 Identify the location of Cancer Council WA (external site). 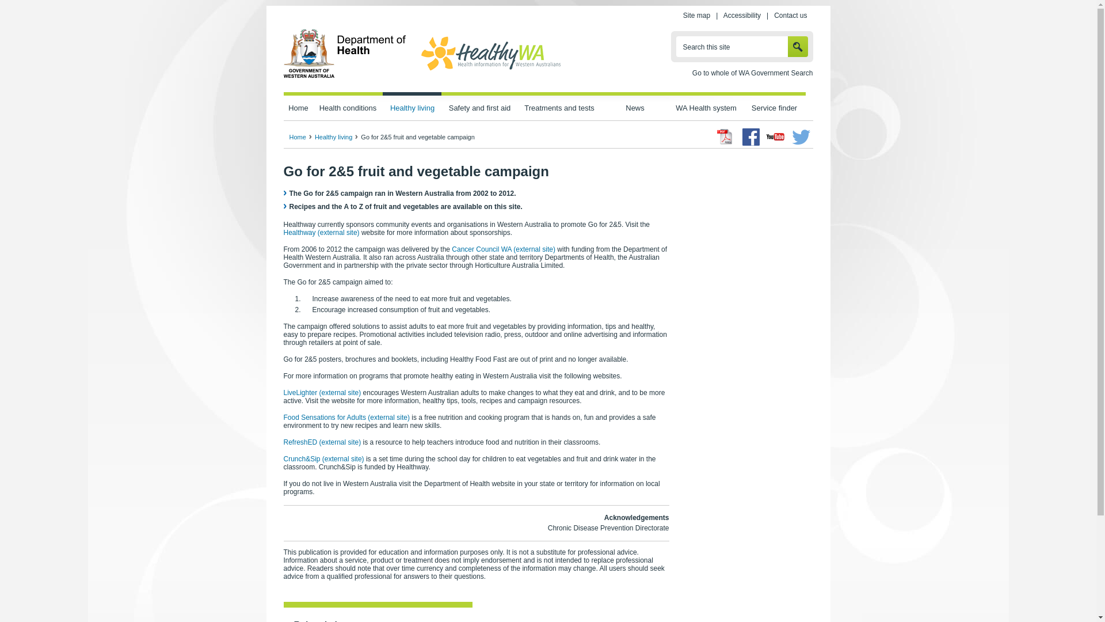
(503, 249).